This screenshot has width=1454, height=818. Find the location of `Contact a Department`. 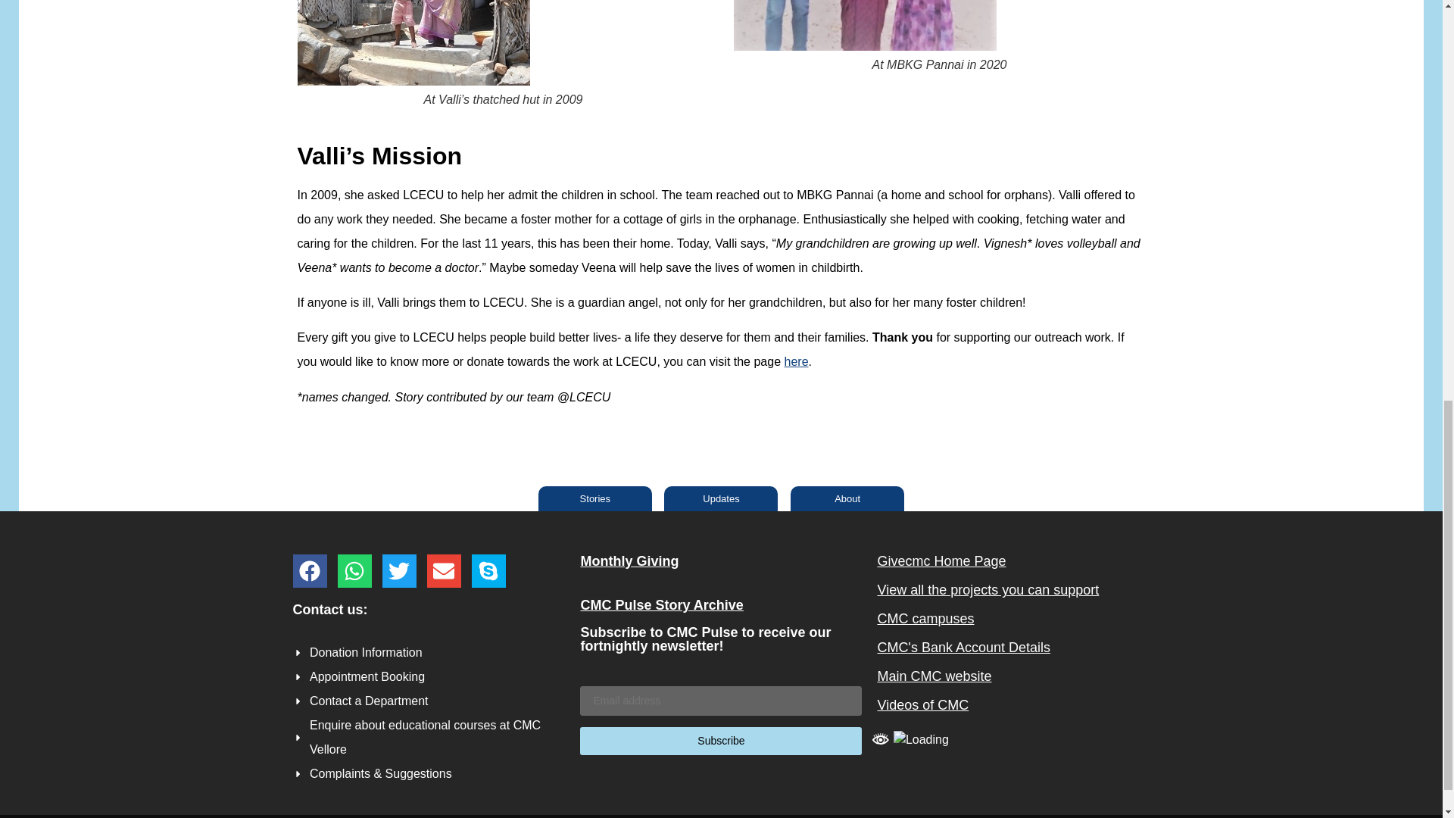

Contact a Department is located at coordinates (433, 701).